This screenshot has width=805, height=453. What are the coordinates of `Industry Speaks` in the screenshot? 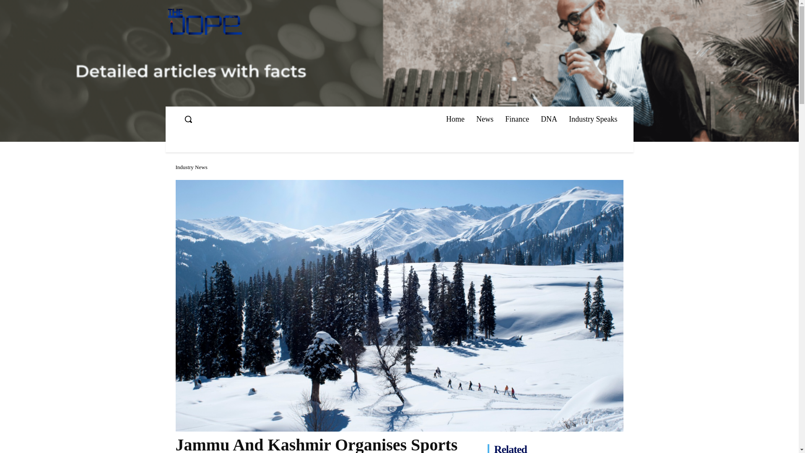 It's located at (593, 119).